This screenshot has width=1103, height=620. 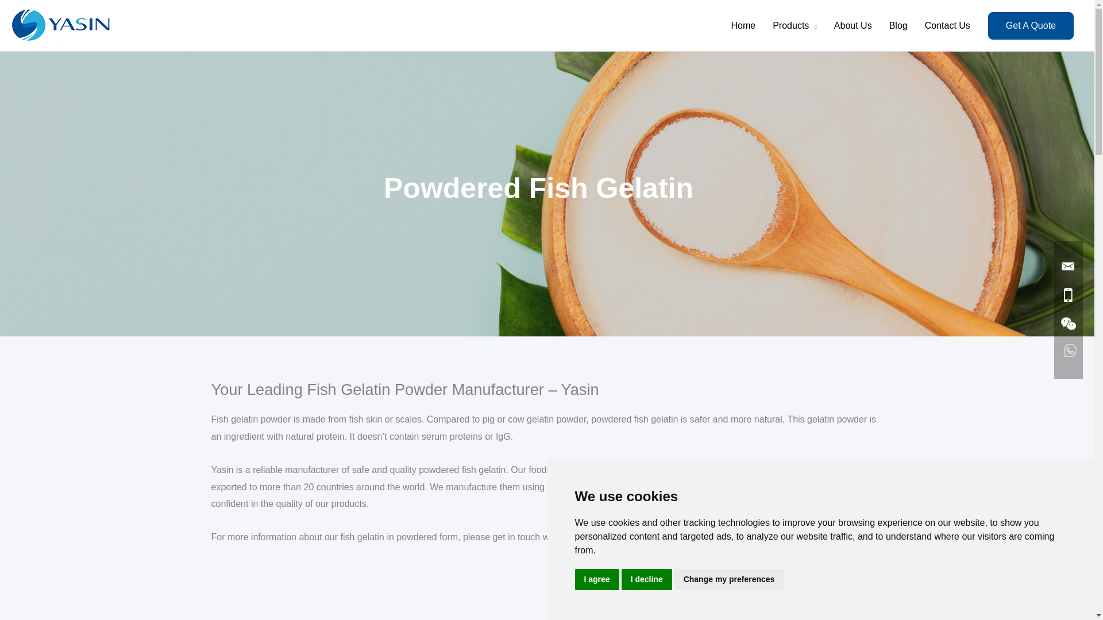 I want to click on Contact Us, so click(x=948, y=25).